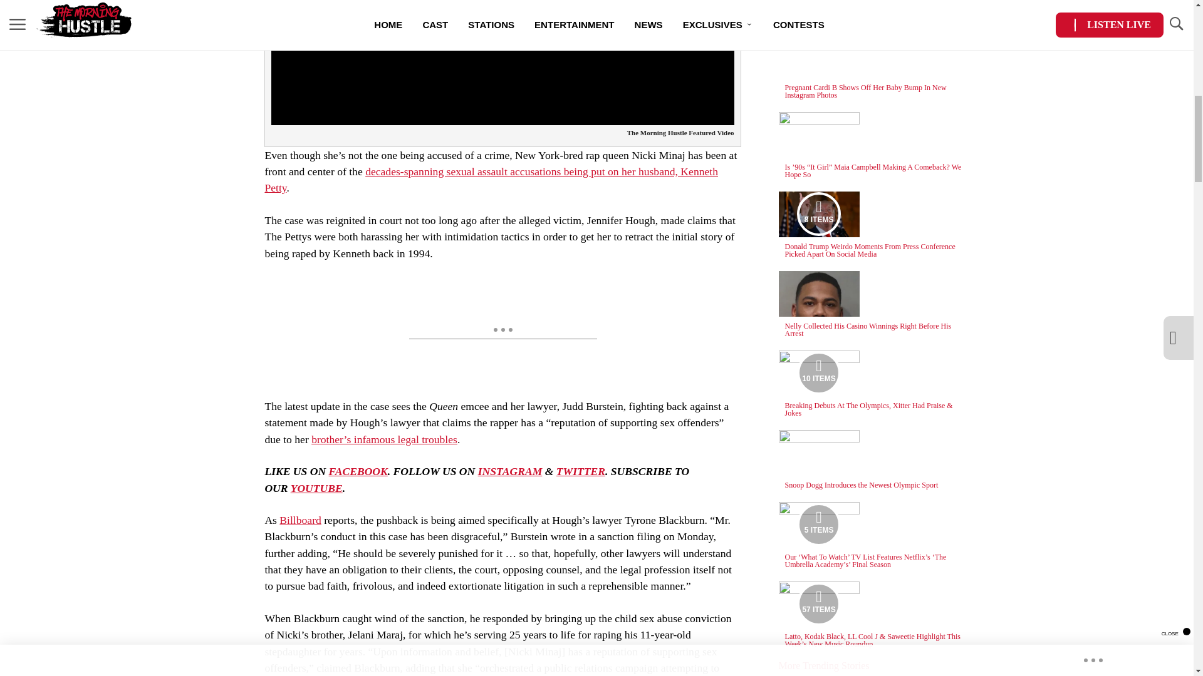 The width and height of the screenshot is (1203, 676). What do you see at coordinates (818, 372) in the screenshot?
I see `Media Playlist` at bounding box center [818, 372].